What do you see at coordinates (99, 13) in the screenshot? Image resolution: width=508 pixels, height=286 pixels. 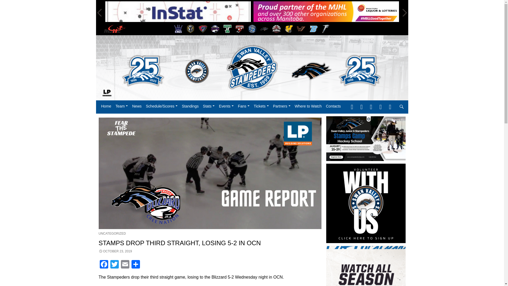 I see `PREVIOUS` at bounding box center [99, 13].